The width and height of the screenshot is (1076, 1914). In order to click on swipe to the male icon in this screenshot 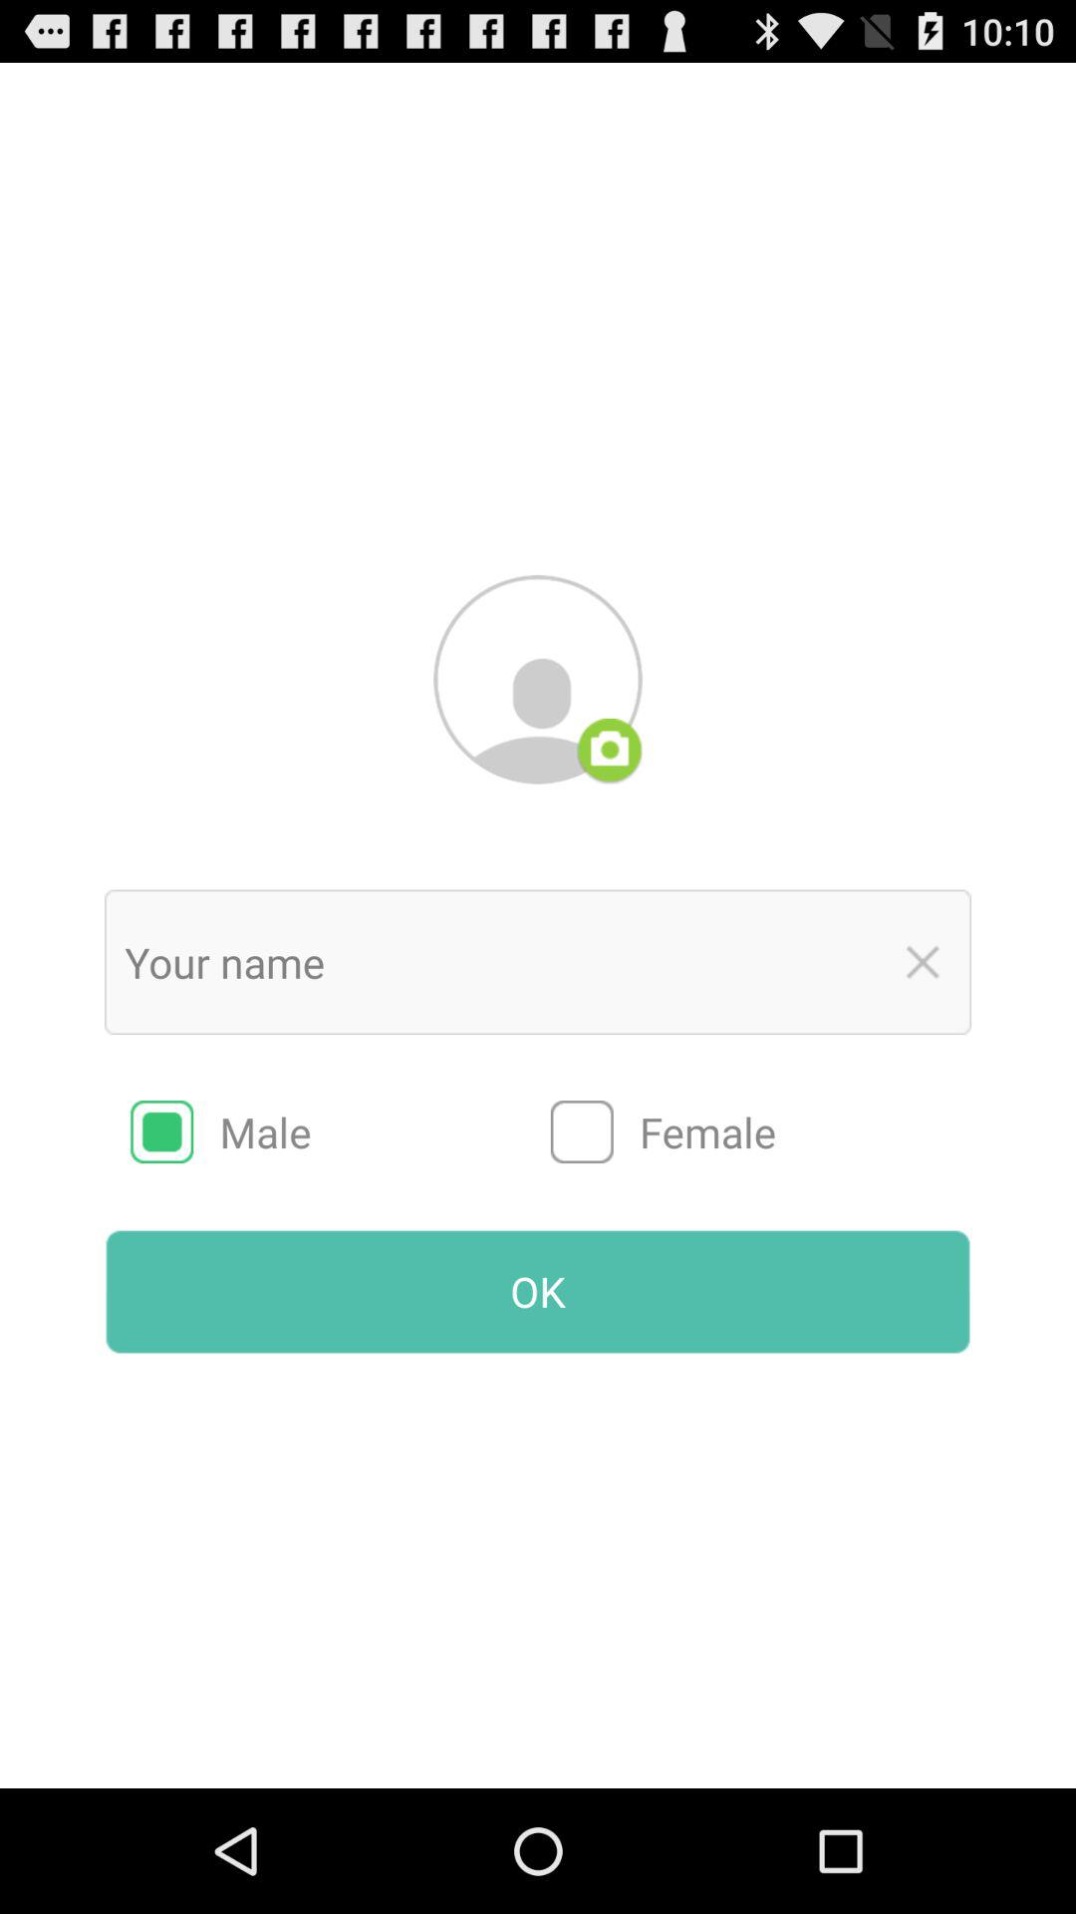, I will do `click(341, 1131)`.